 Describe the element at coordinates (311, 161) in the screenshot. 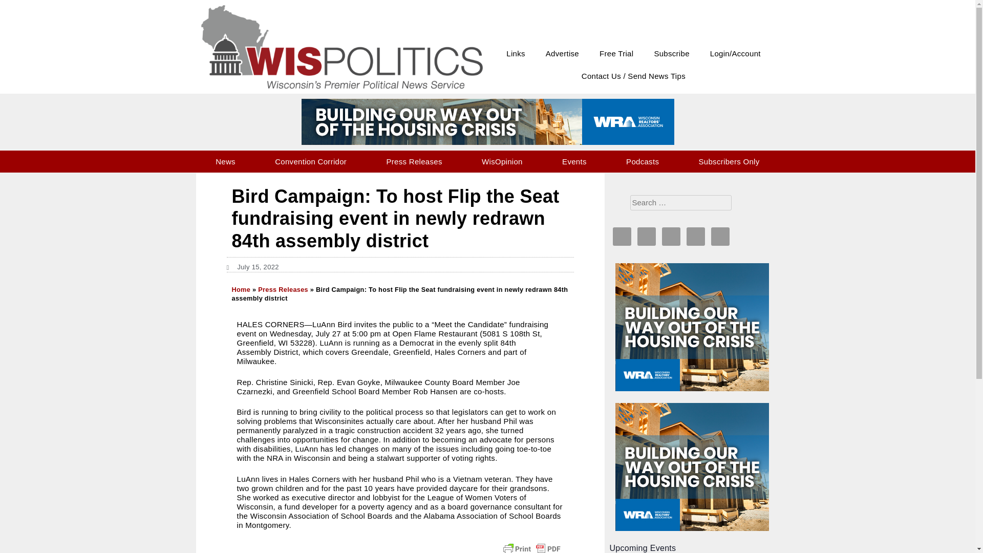

I see `Convention Corridor` at that location.